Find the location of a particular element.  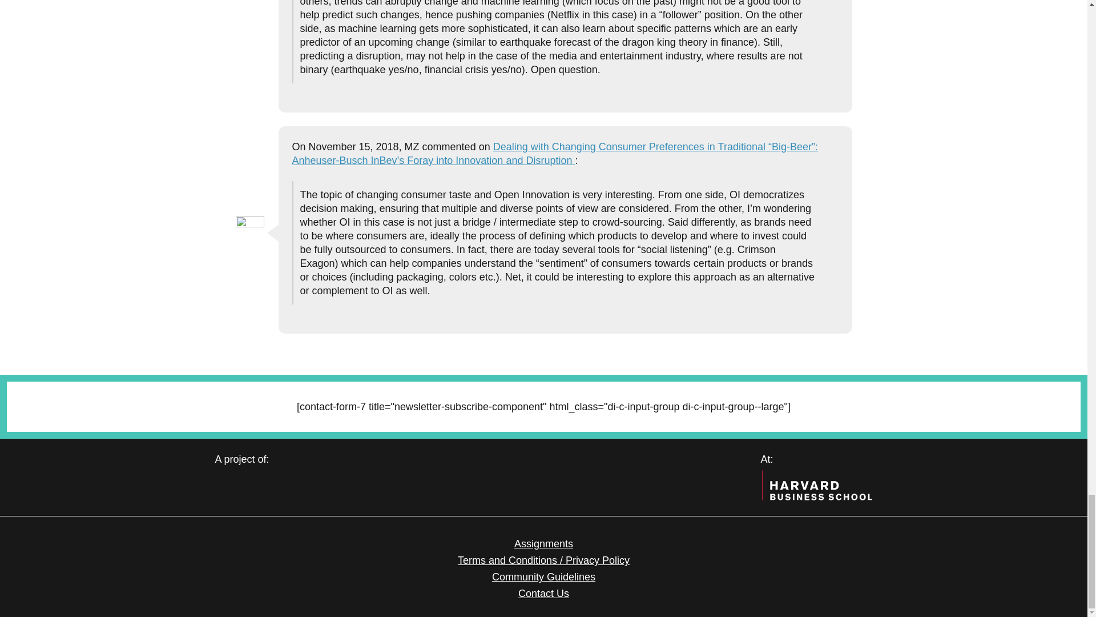

Contact Us is located at coordinates (543, 593).